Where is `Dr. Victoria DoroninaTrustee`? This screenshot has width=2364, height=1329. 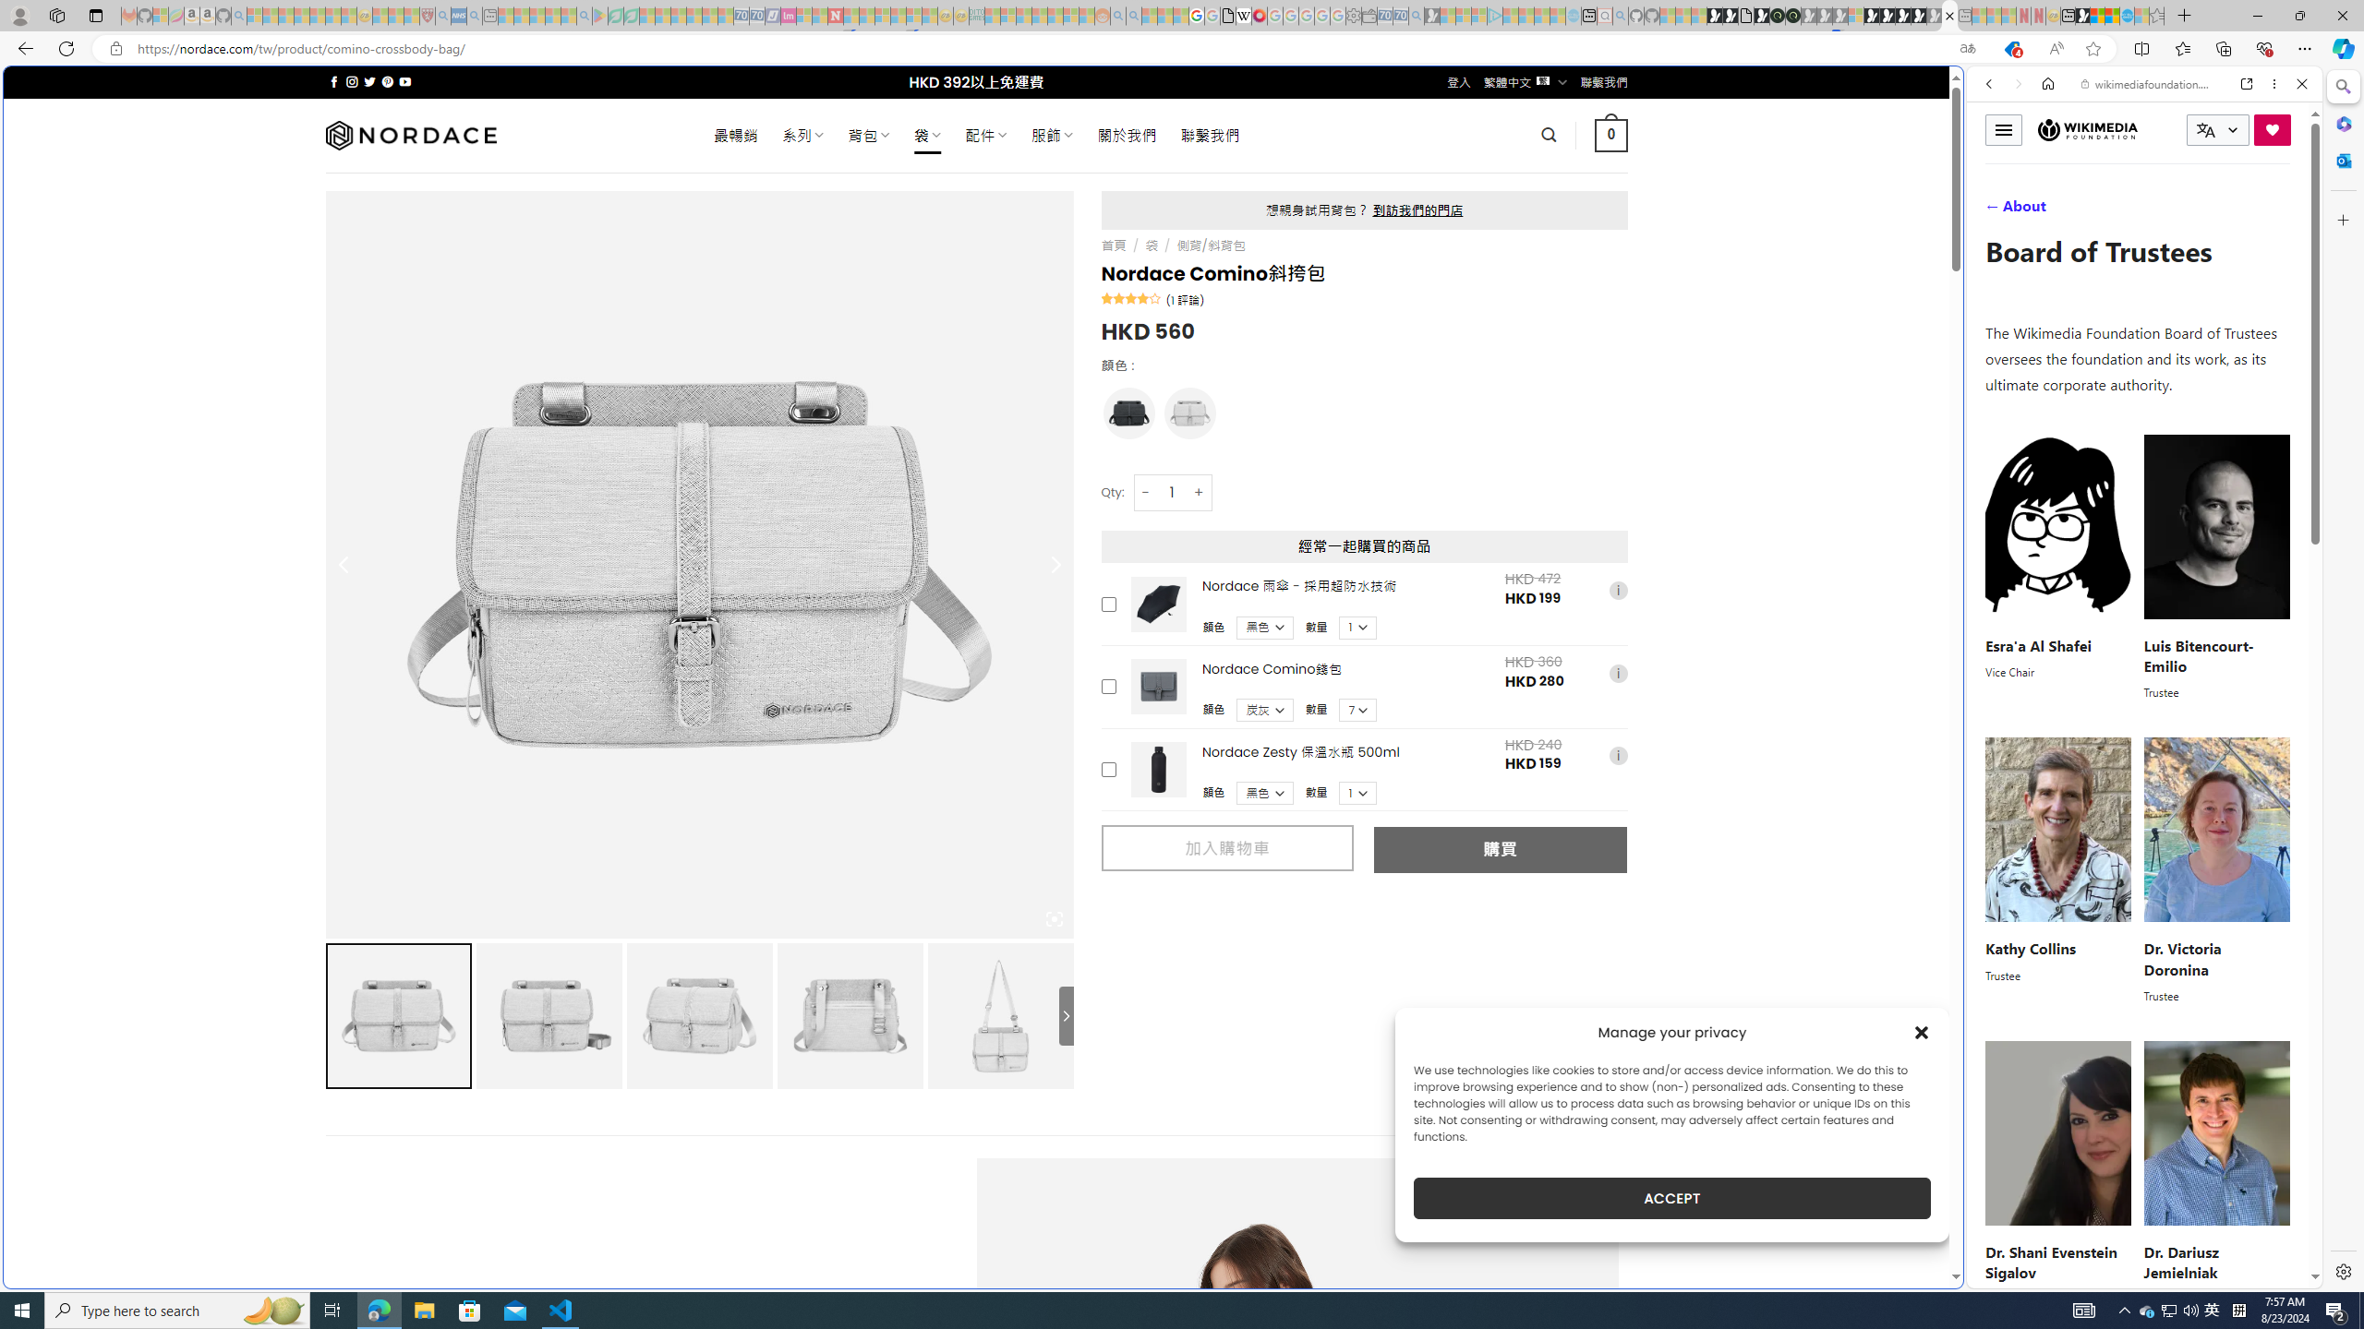
Dr. Victoria DoroninaTrustee is located at coordinates (2216, 871).